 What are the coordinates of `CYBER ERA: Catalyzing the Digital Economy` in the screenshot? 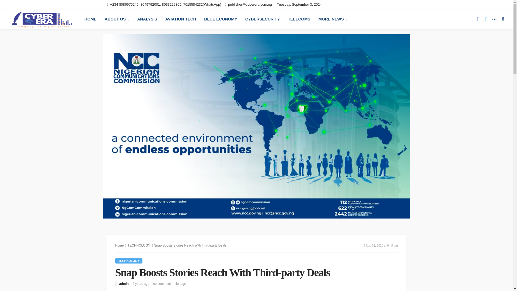 It's located at (41, 19).